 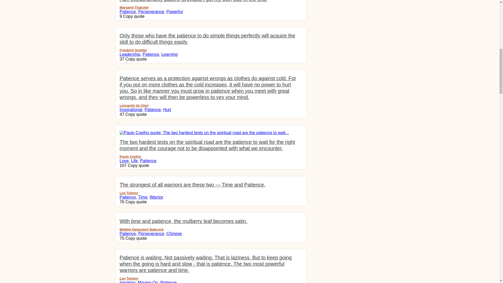 What do you see at coordinates (136, 238) in the screenshot?
I see `Quote is copied` at bounding box center [136, 238].